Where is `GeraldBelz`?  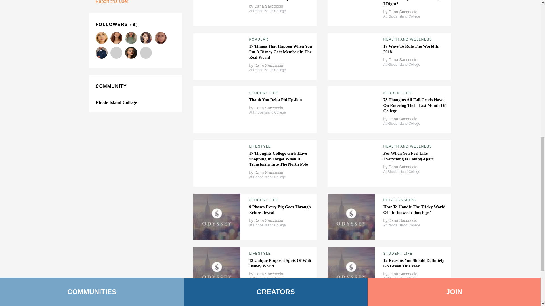 GeraldBelz is located at coordinates (101, 53).